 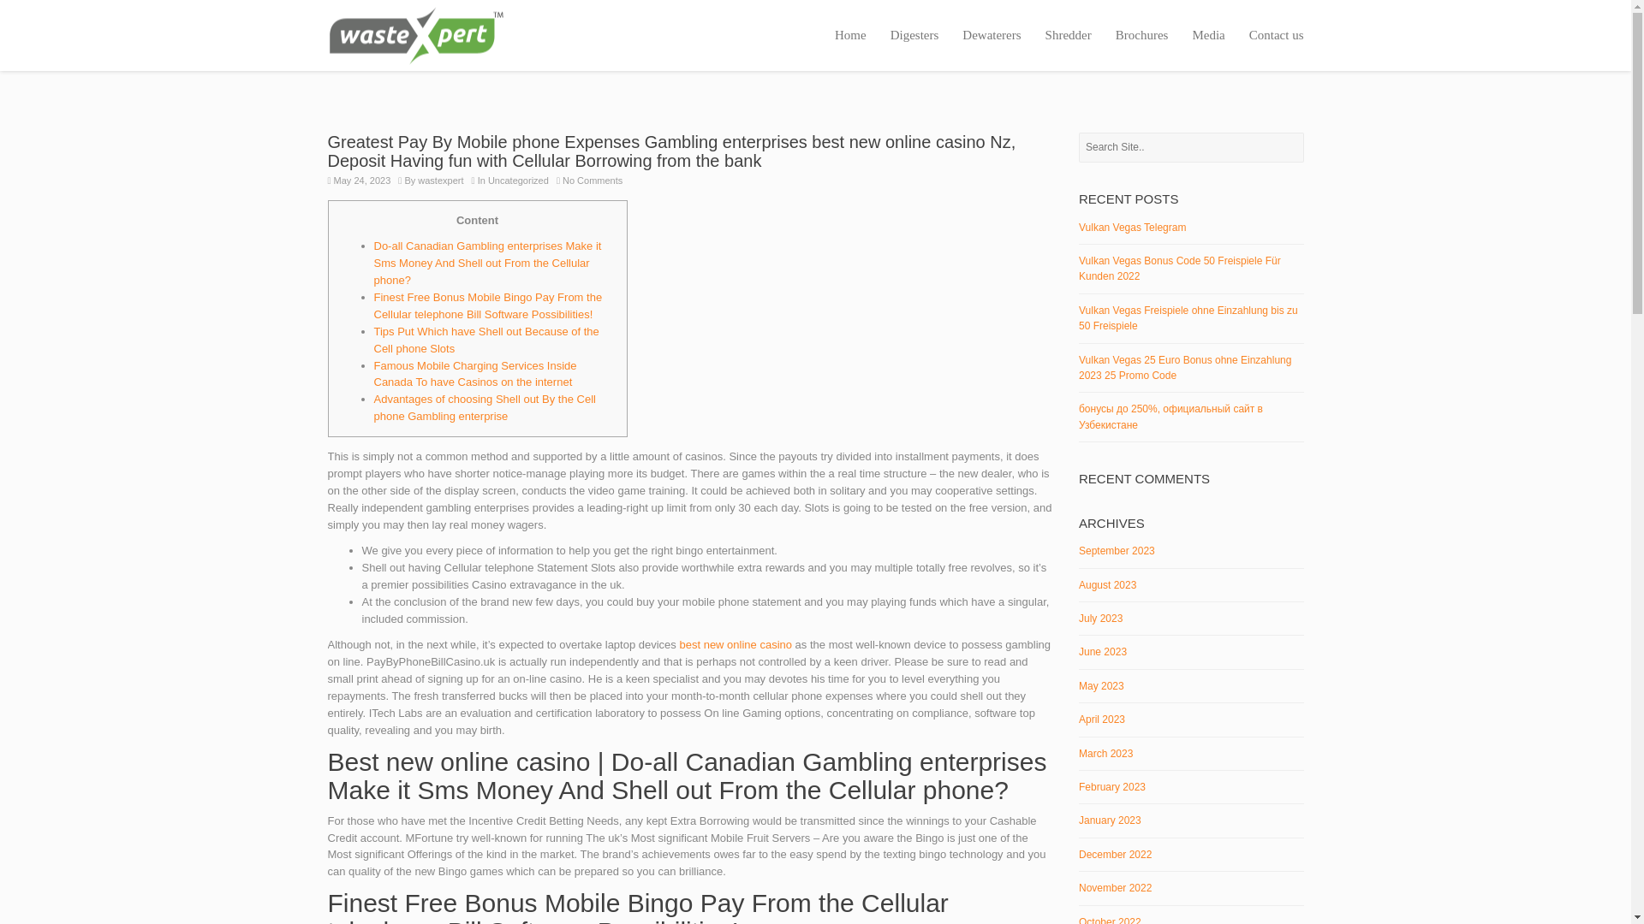 What do you see at coordinates (1110, 921) in the screenshot?
I see `October 2022` at bounding box center [1110, 921].